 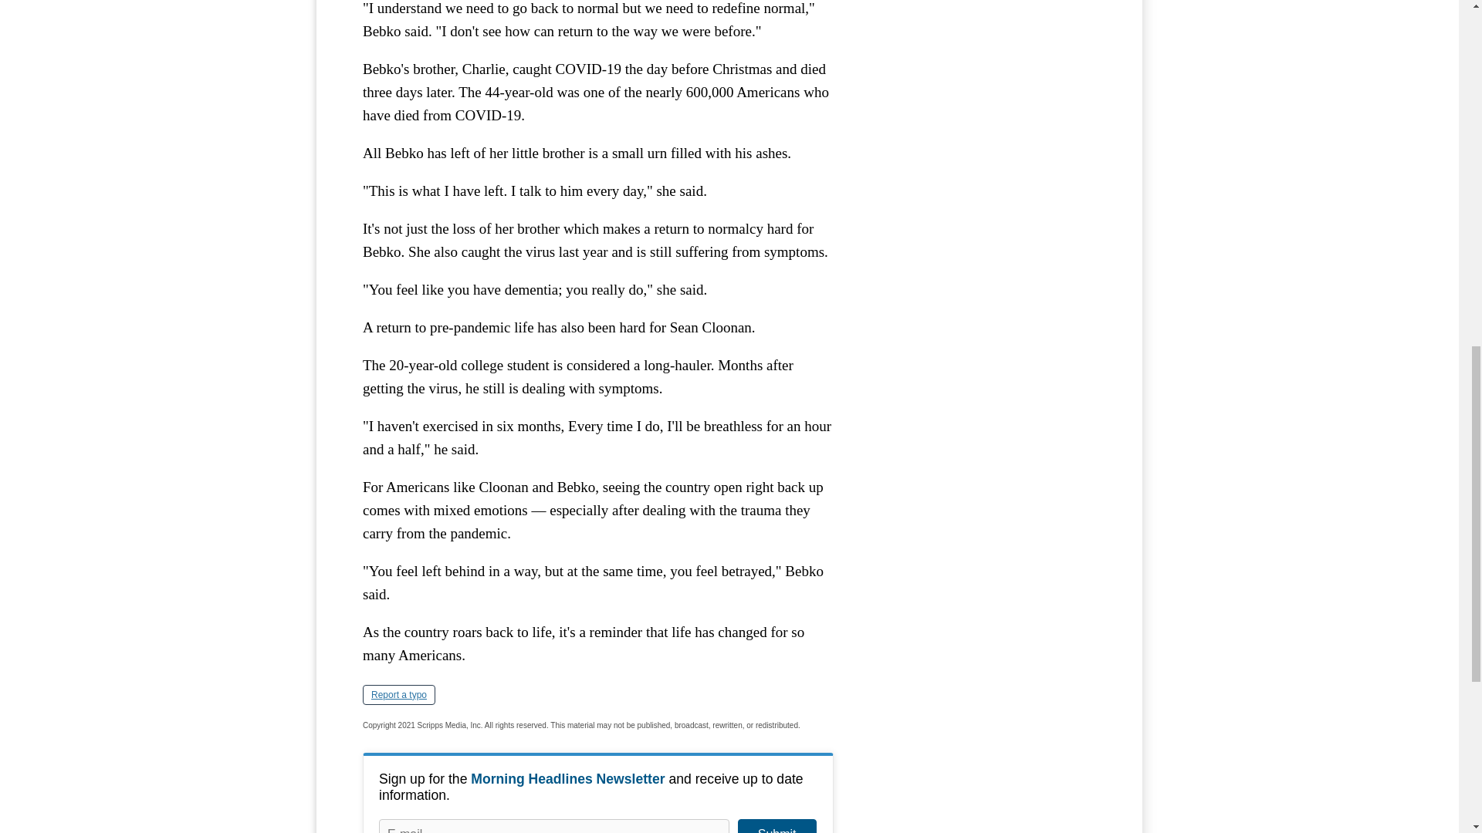 I want to click on Submit, so click(x=777, y=825).